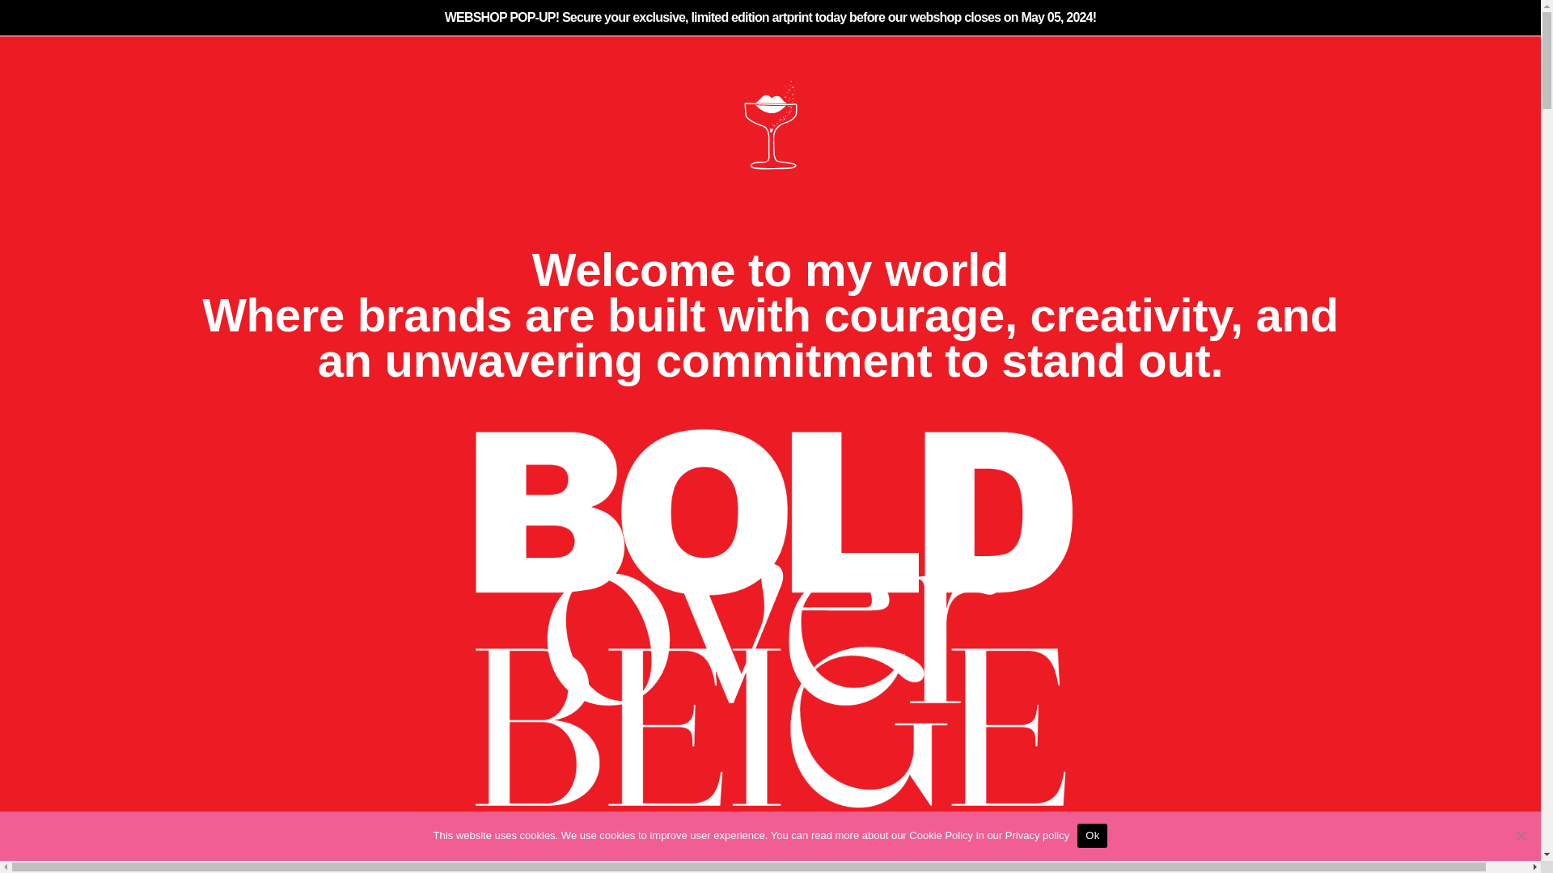 The width and height of the screenshot is (1553, 873). What do you see at coordinates (1092, 834) in the screenshot?
I see `Ok` at bounding box center [1092, 834].